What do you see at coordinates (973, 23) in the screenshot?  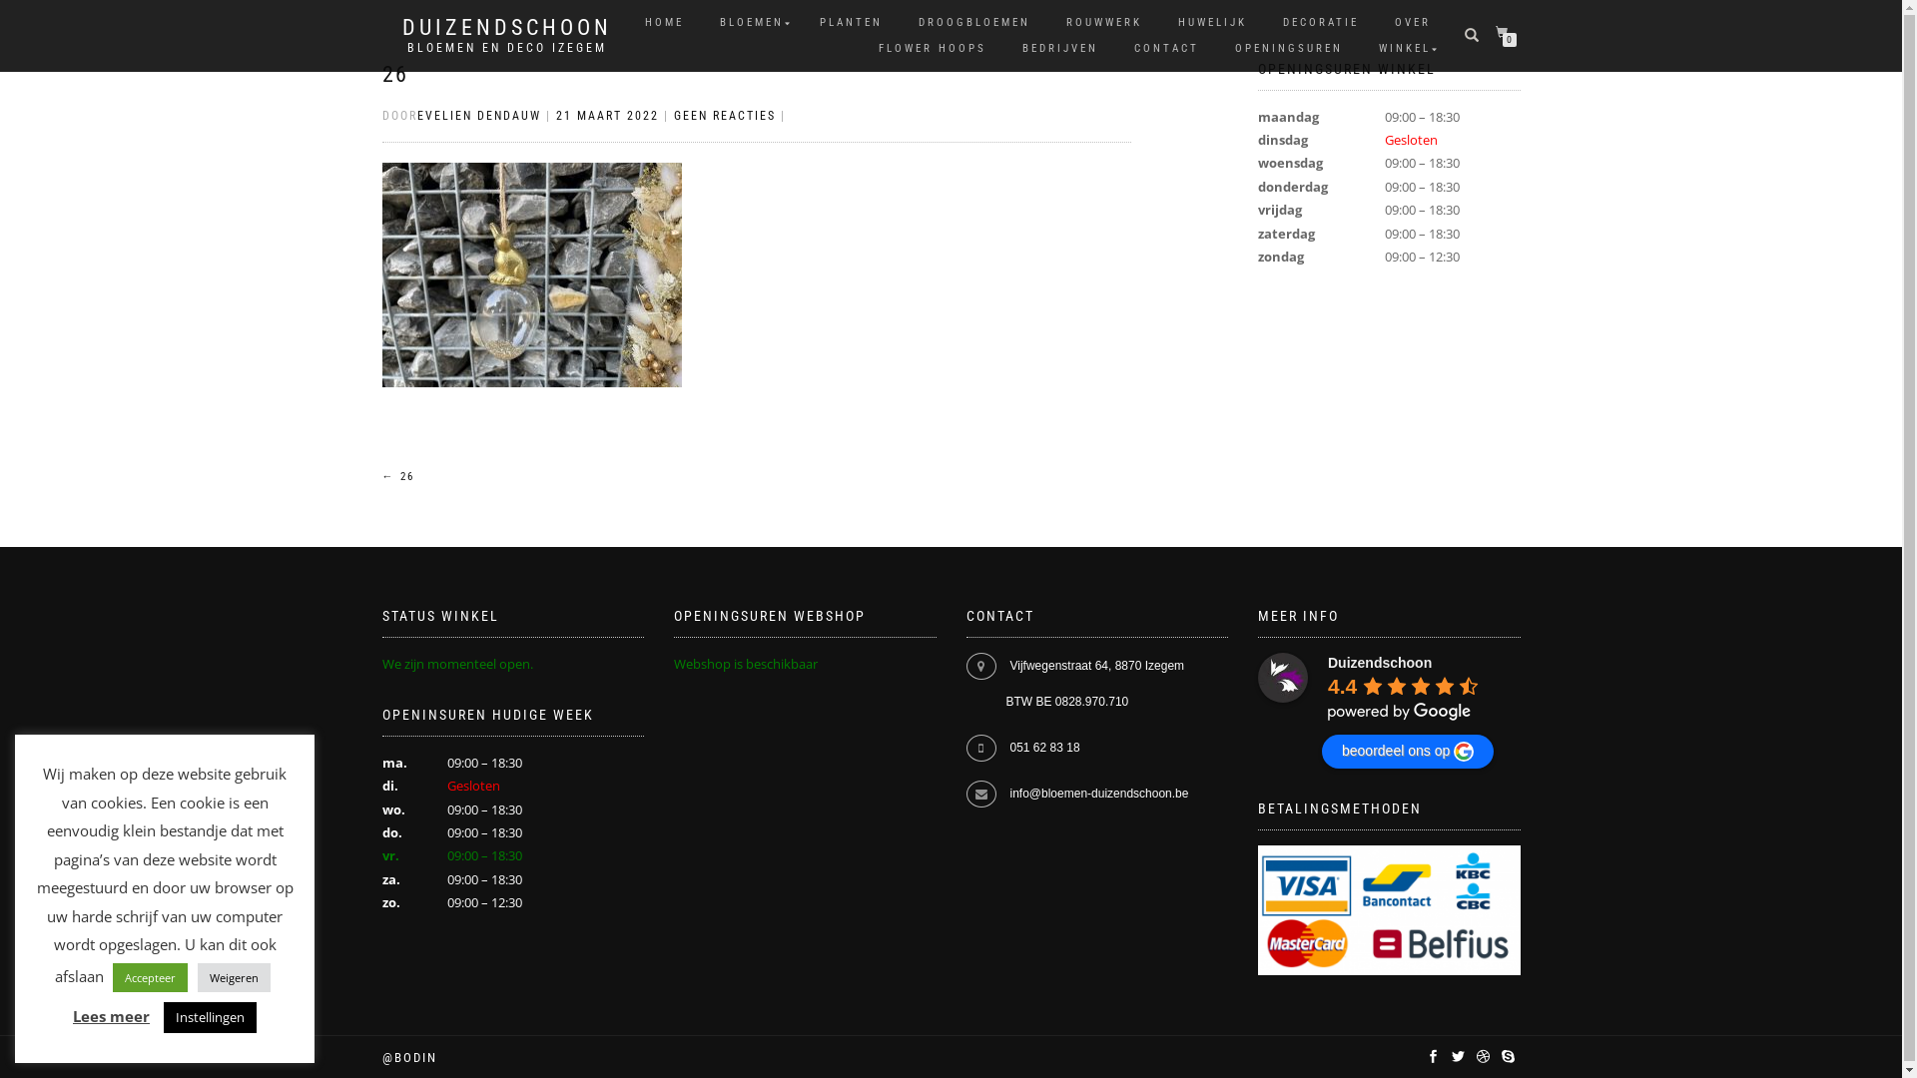 I see `DROOGBLOEMEN` at bounding box center [973, 23].